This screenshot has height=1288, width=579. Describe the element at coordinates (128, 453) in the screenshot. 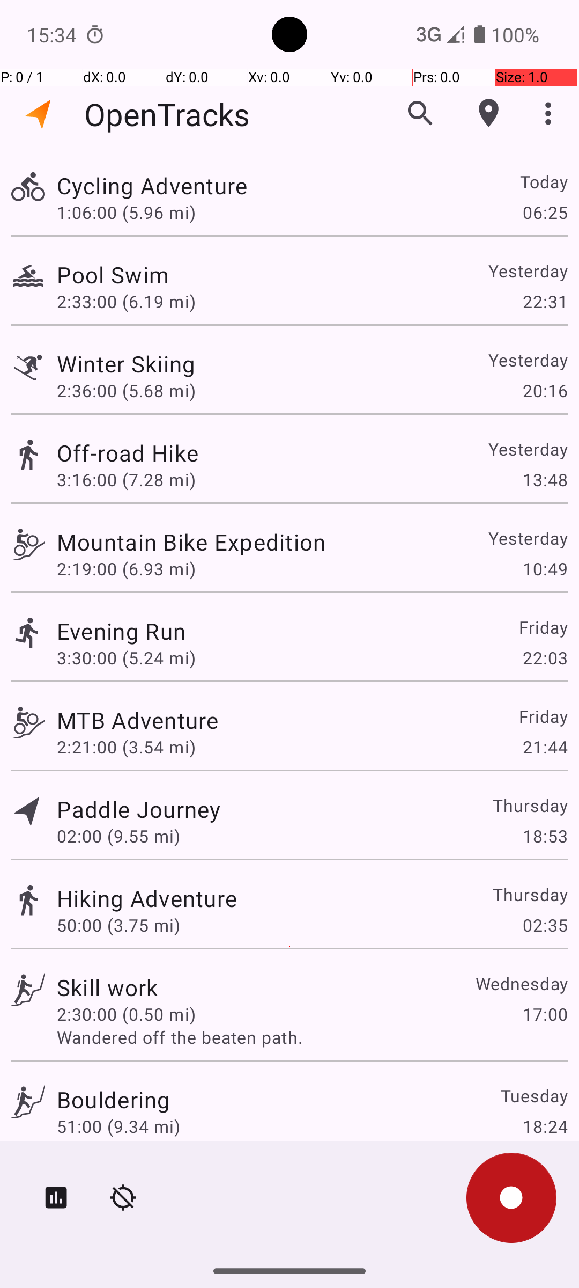

I see `Off-road Hike` at that location.